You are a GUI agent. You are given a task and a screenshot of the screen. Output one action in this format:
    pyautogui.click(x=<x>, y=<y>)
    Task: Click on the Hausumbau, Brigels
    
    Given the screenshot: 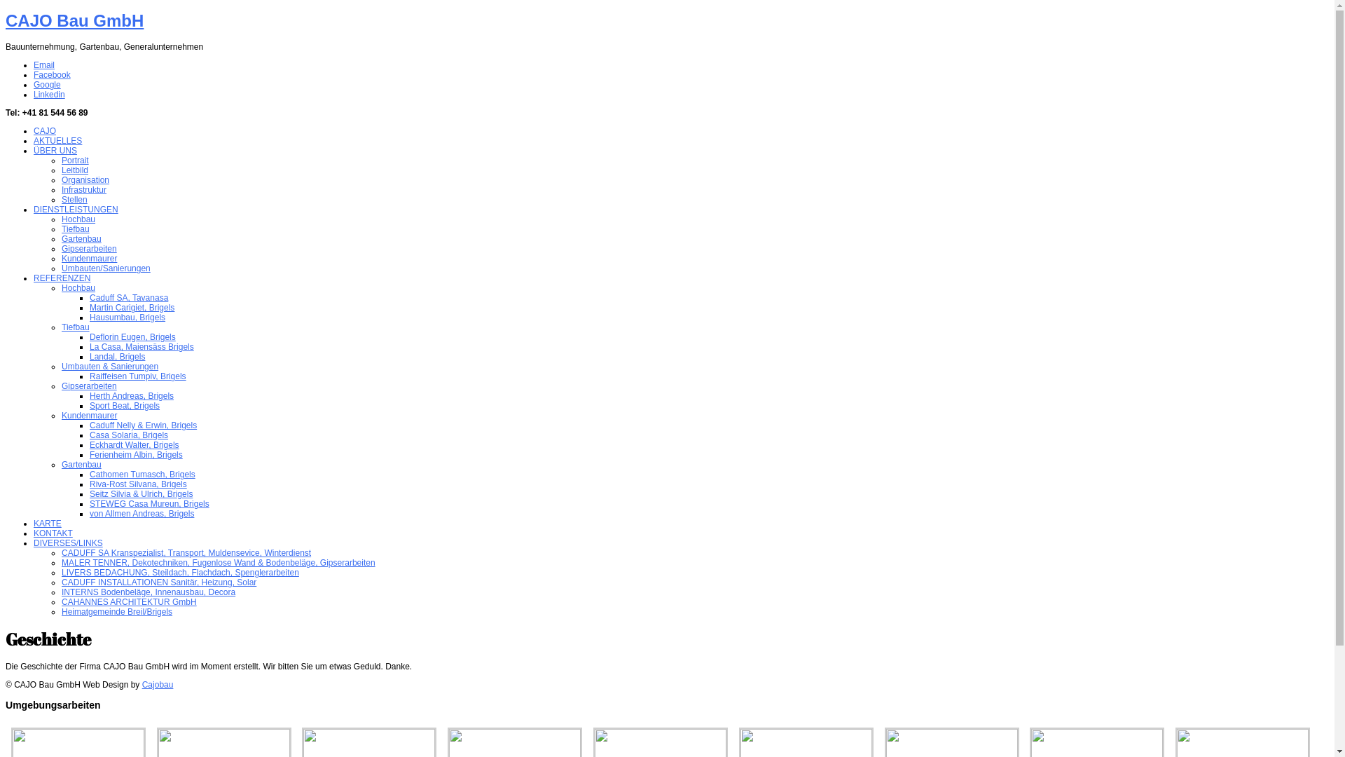 What is the action you would take?
    pyautogui.click(x=127, y=318)
    